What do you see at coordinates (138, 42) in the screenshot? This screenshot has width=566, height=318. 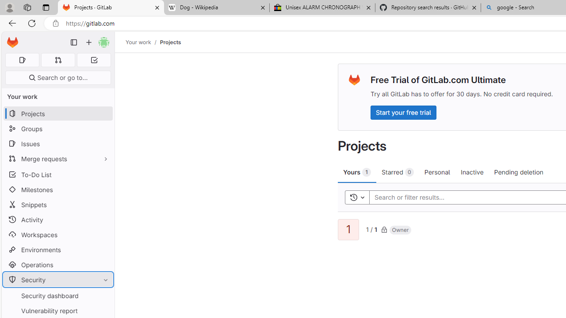 I see `Your work` at bounding box center [138, 42].